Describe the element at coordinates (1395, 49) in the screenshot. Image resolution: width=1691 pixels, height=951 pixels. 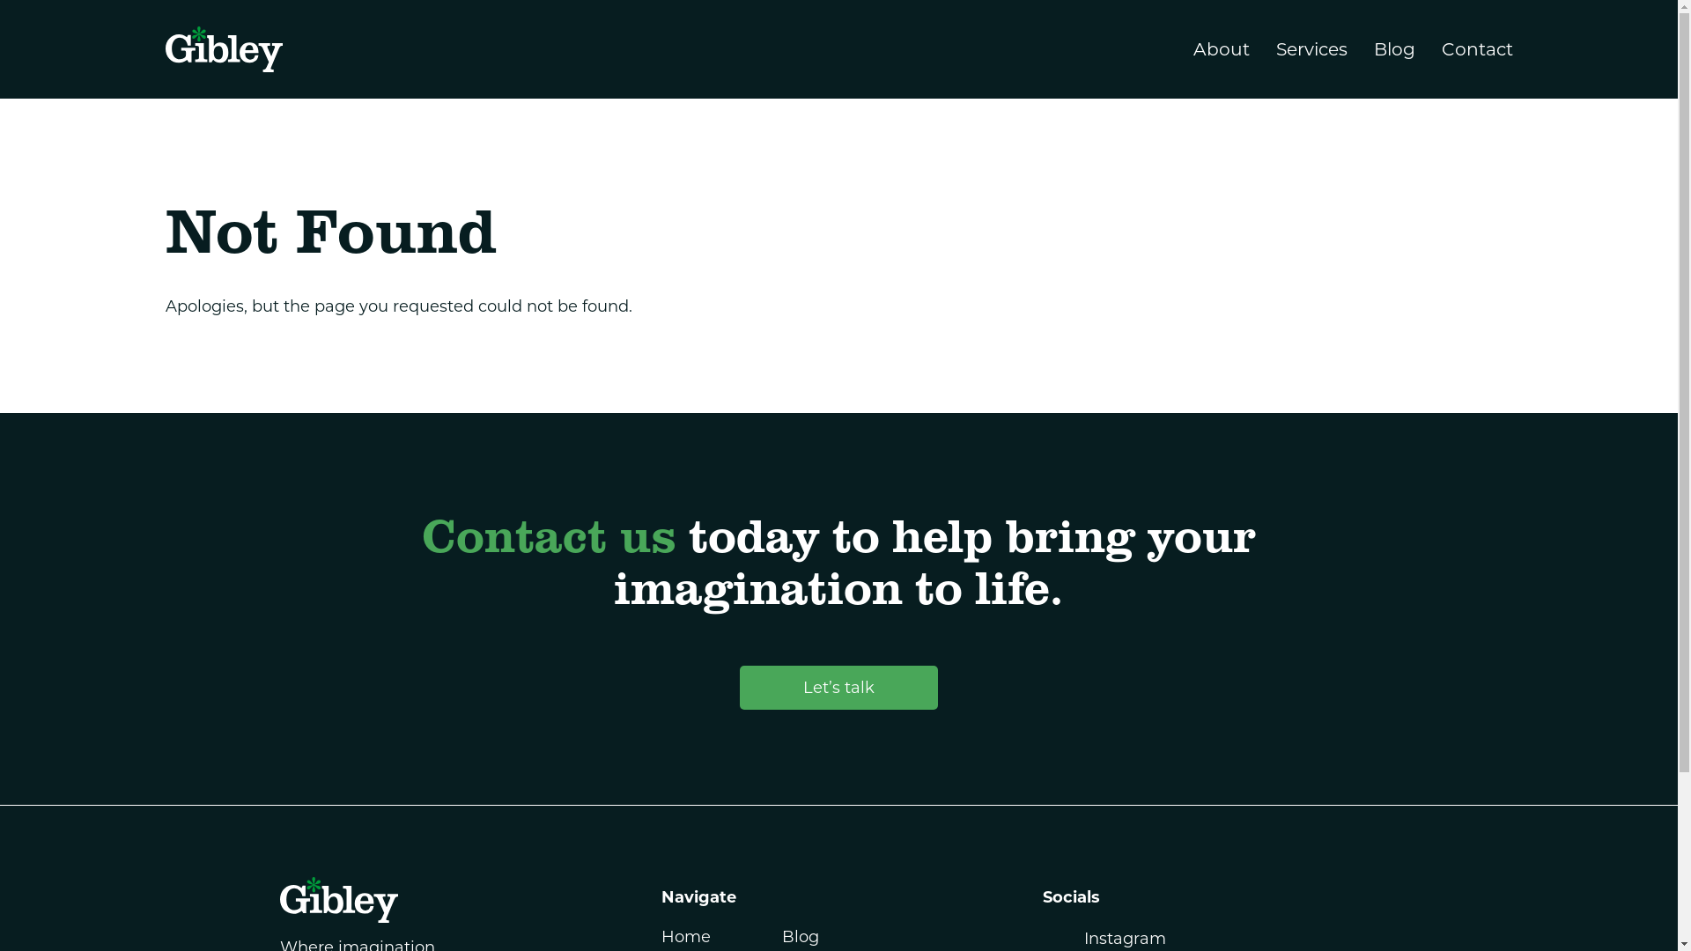
I see `Blog` at that location.